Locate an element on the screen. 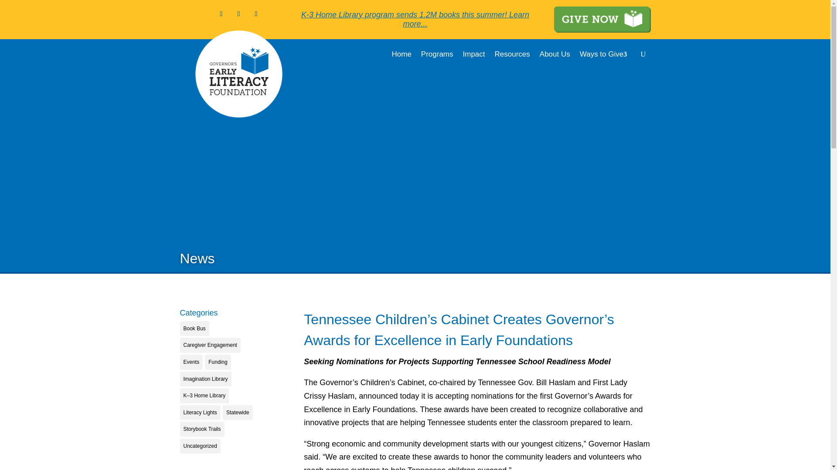 This screenshot has width=837, height=470. Book Bus is located at coordinates (194, 329).